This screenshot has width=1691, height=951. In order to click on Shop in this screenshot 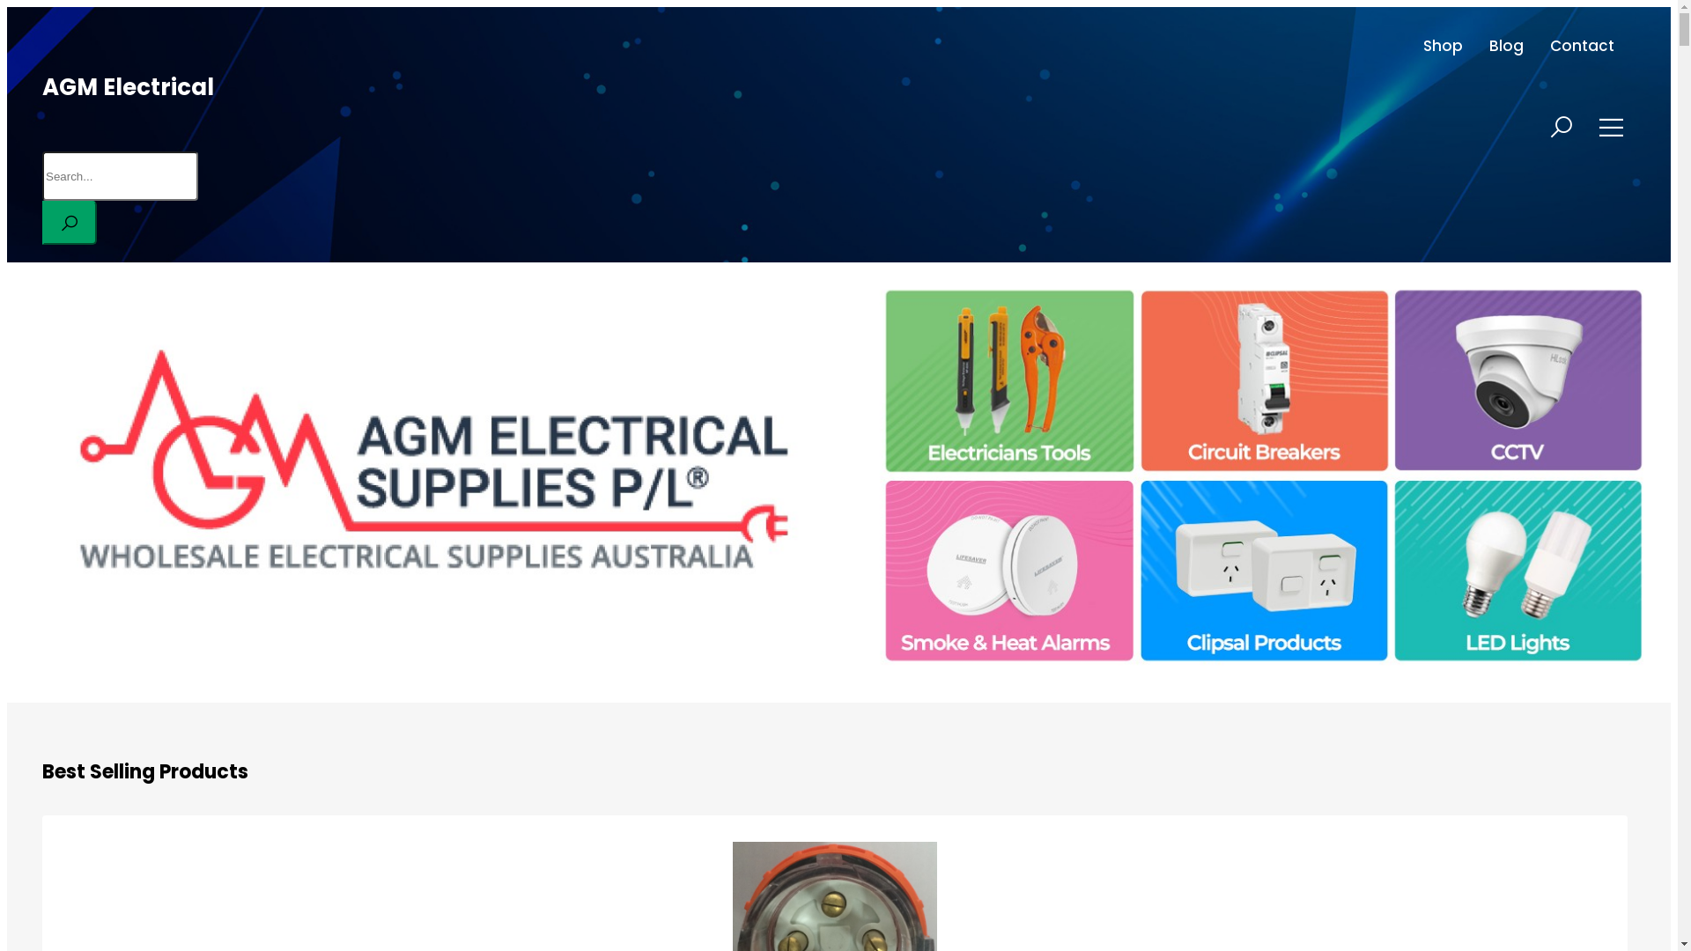, I will do `click(1443, 46)`.